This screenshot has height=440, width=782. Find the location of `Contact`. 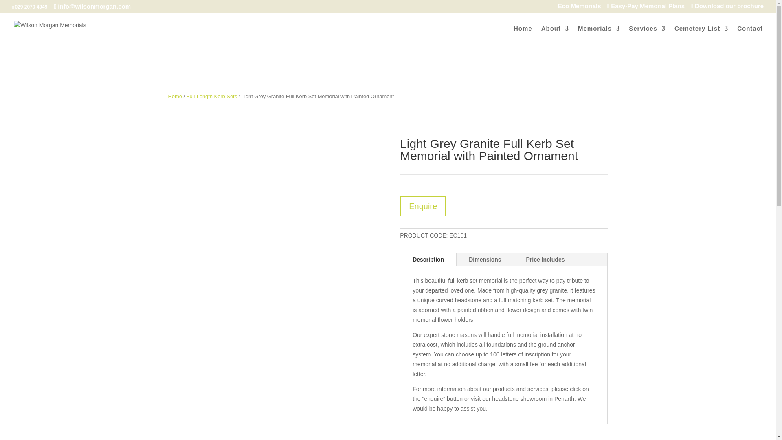

Contact is located at coordinates (750, 35).